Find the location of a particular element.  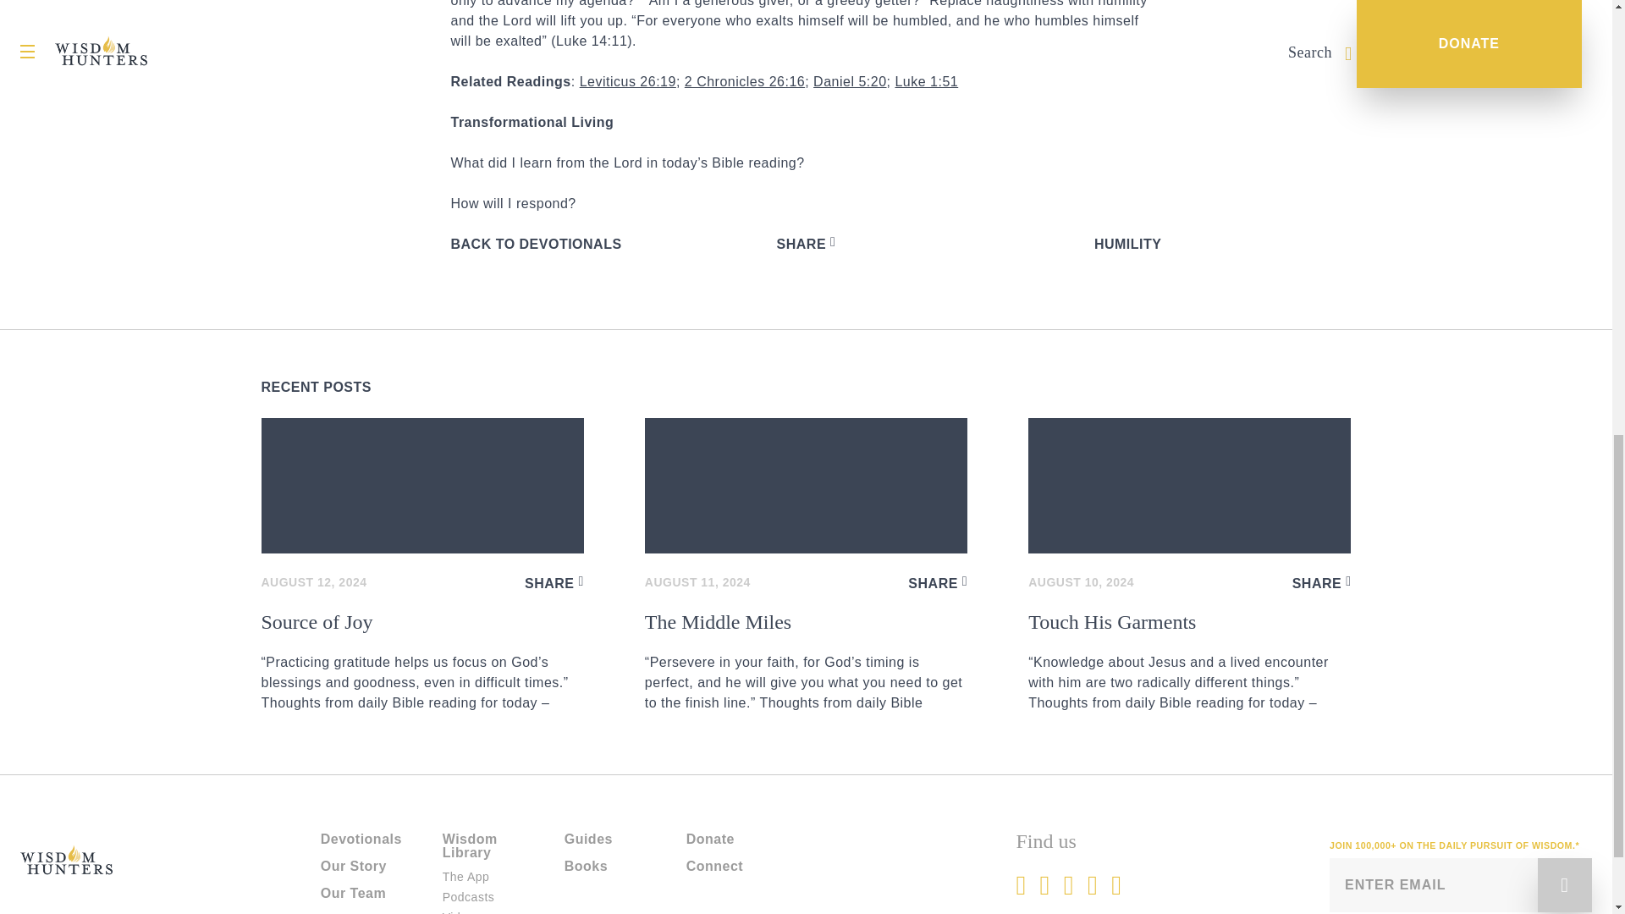

SHARE is located at coordinates (806, 244).